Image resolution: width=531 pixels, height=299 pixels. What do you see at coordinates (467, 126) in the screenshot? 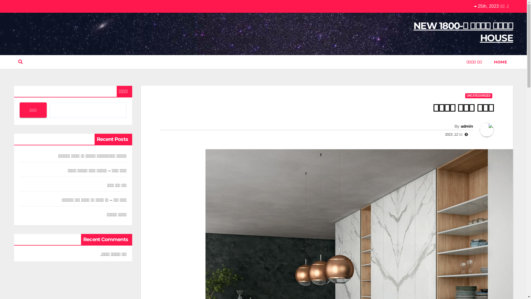
I see `admin` at bounding box center [467, 126].